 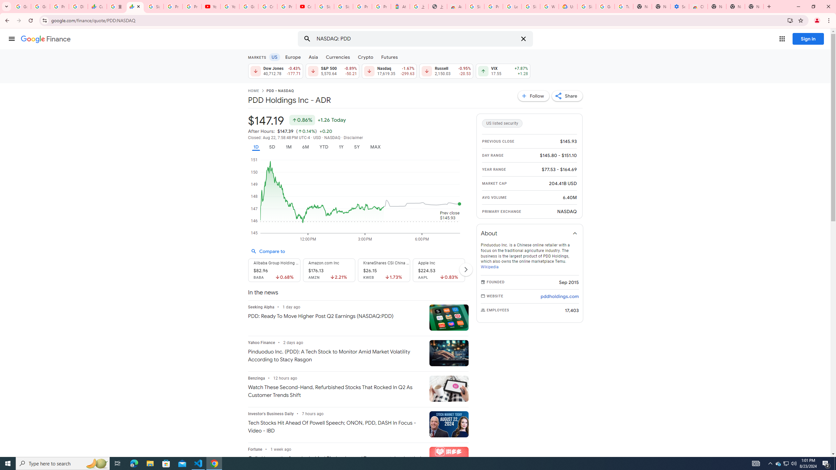 What do you see at coordinates (560, 296) in the screenshot?
I see `pddholdings.com` at bounding box center [560, 296].